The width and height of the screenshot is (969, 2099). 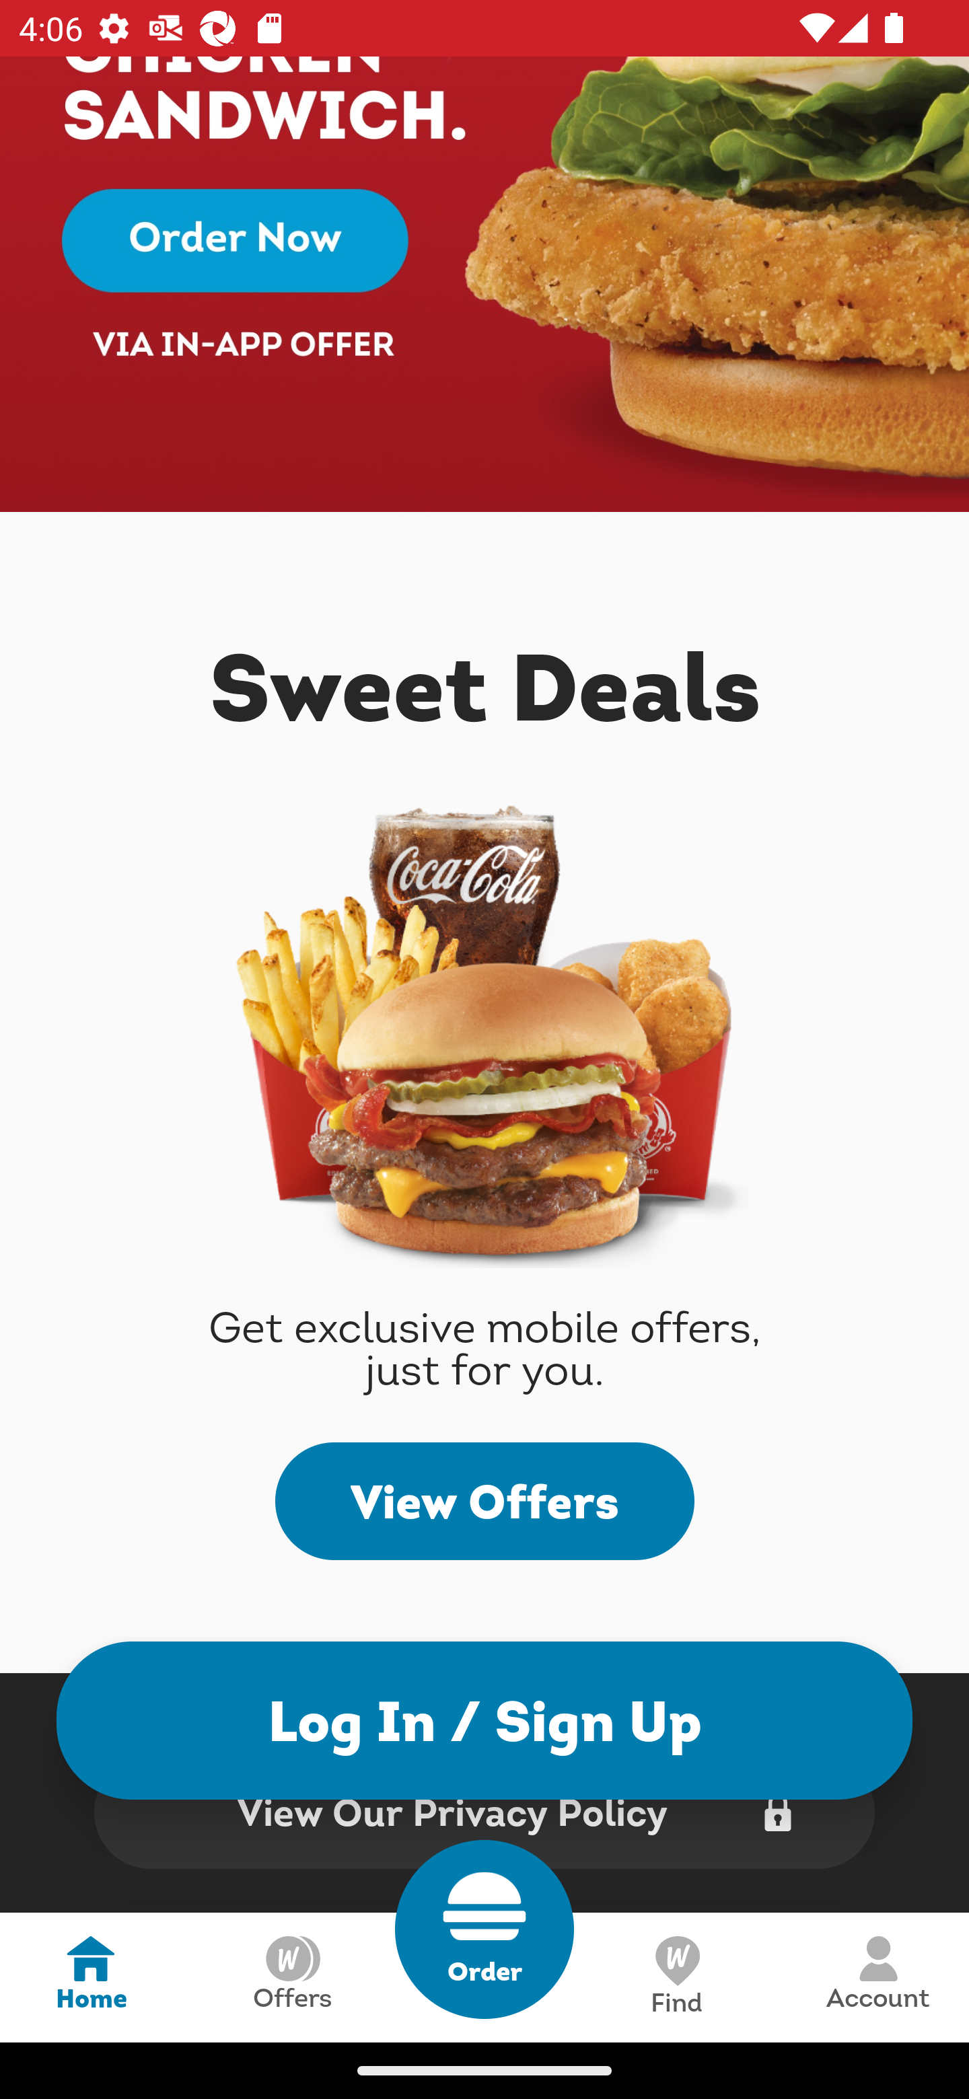 I want to click on Campaign image, so click(x=485, y=284).